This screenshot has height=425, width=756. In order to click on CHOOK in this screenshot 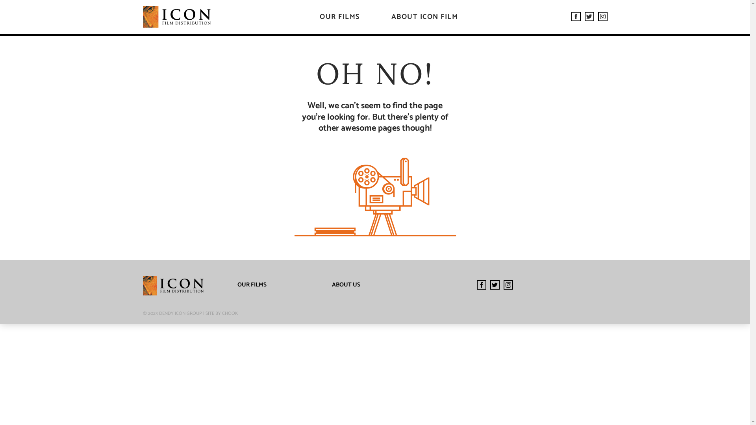, I will do `click(230, 313)`.